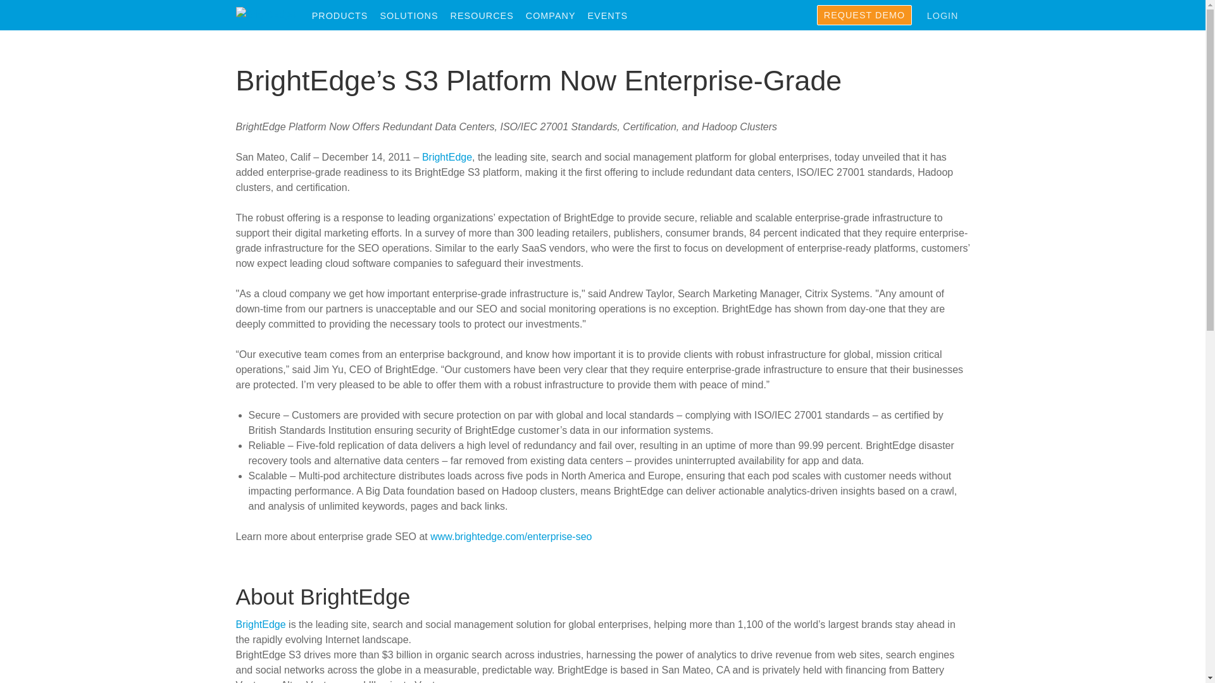 This screenshot has height=683, width=1215. Describe the element at coordinates (265, 14) in the screenshot. I see `BrightEdge` at that location.